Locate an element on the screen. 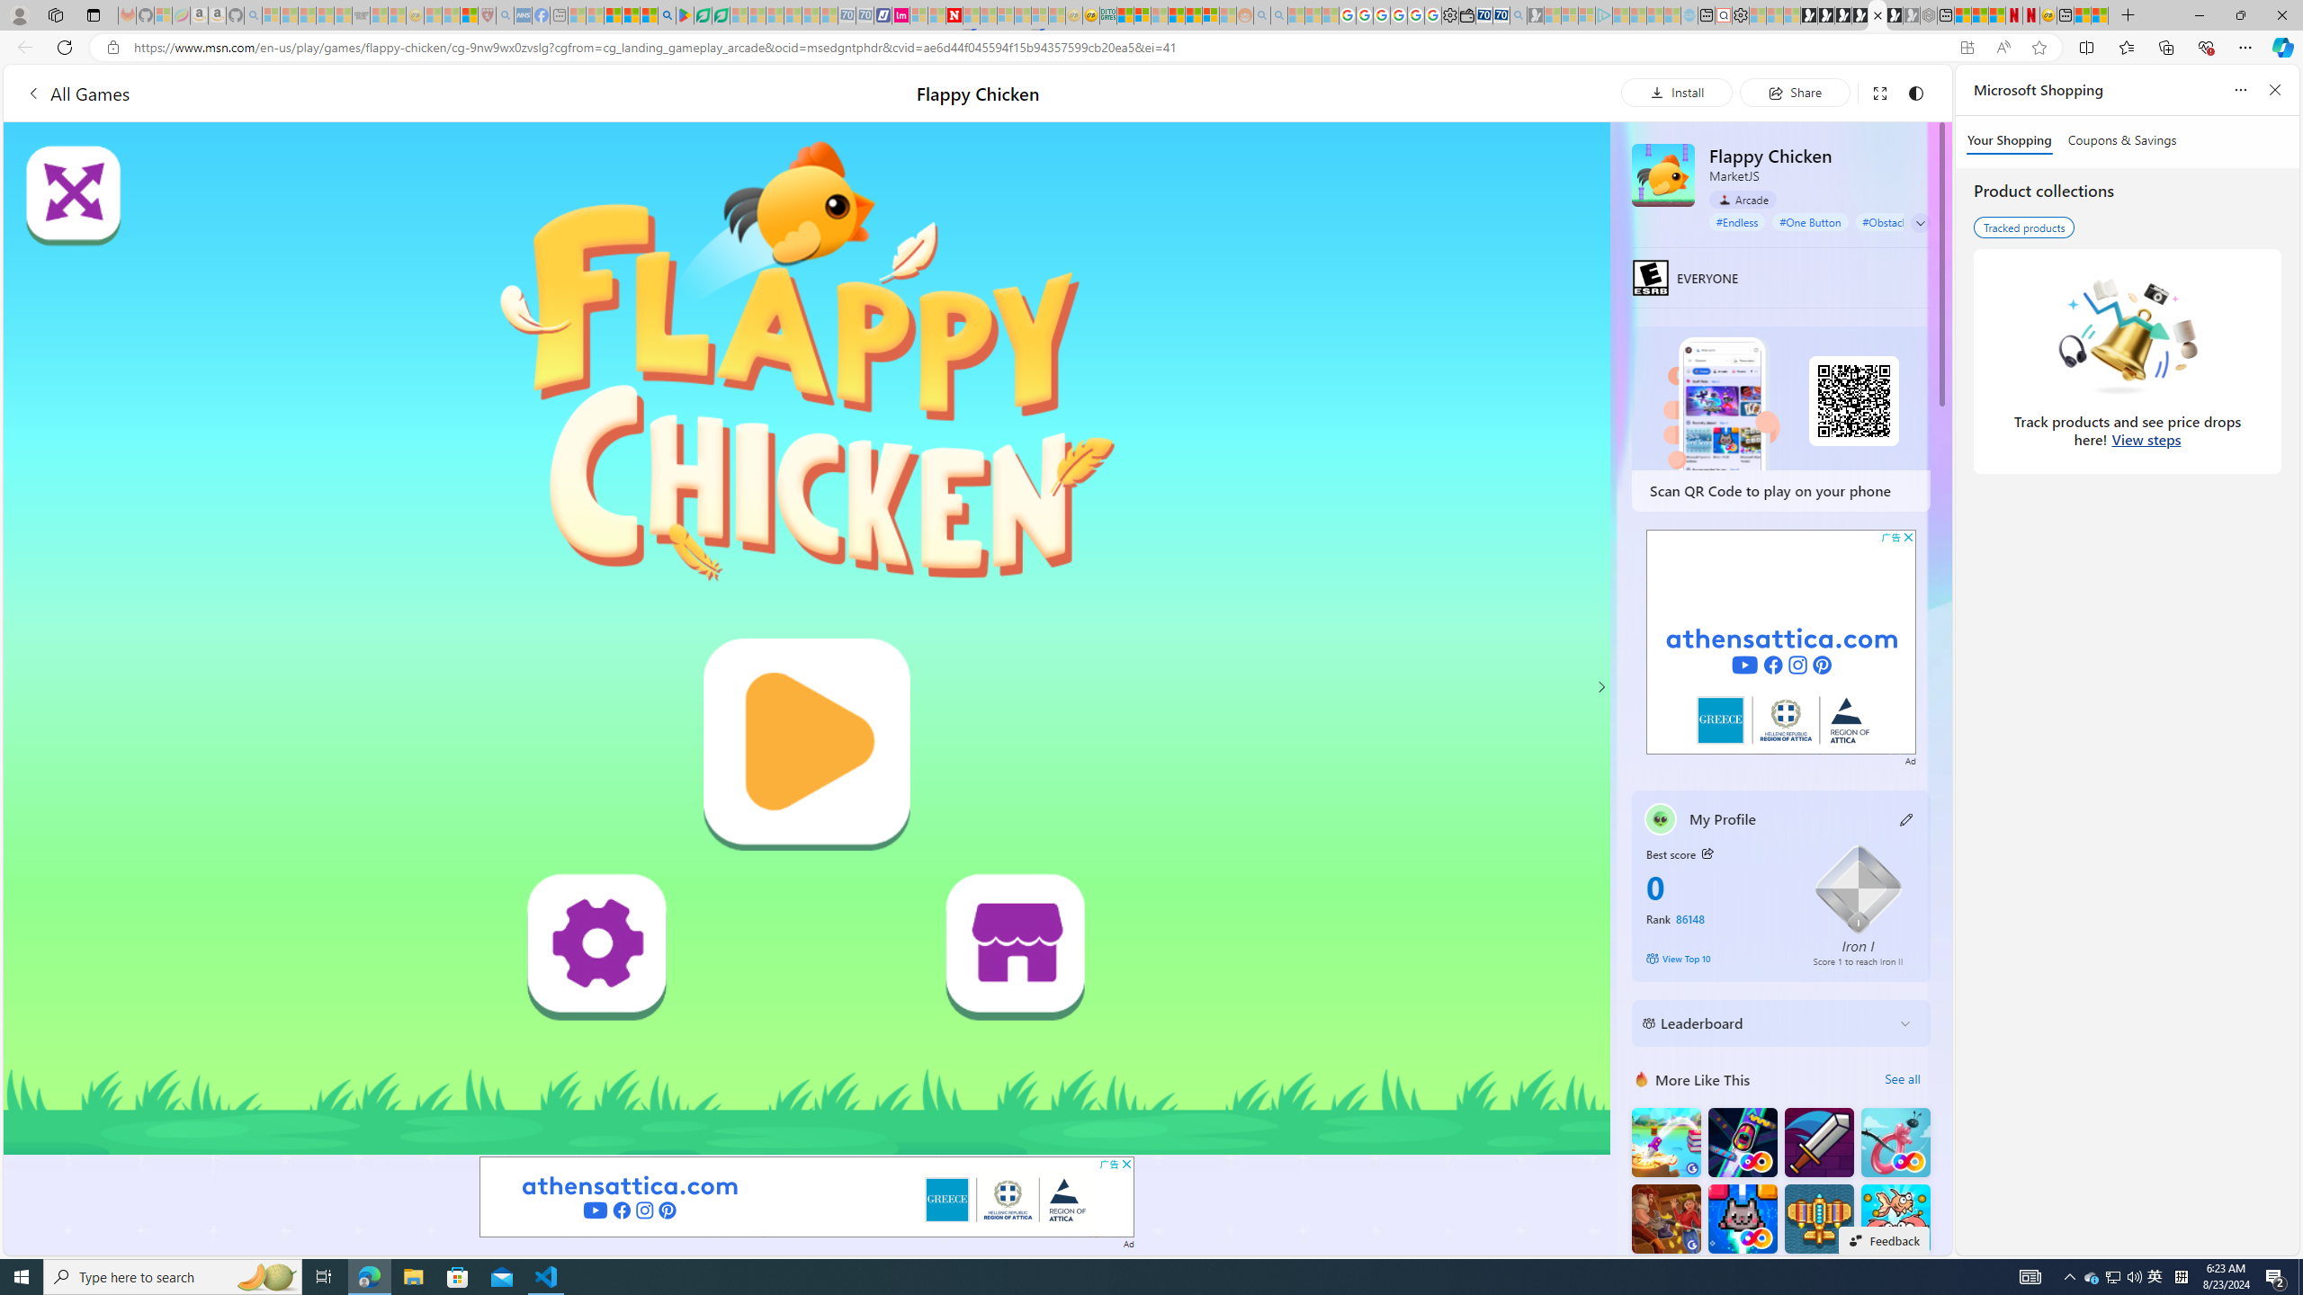 The image size is (2303, 1295). Install is located at coordinates (1677, 92).